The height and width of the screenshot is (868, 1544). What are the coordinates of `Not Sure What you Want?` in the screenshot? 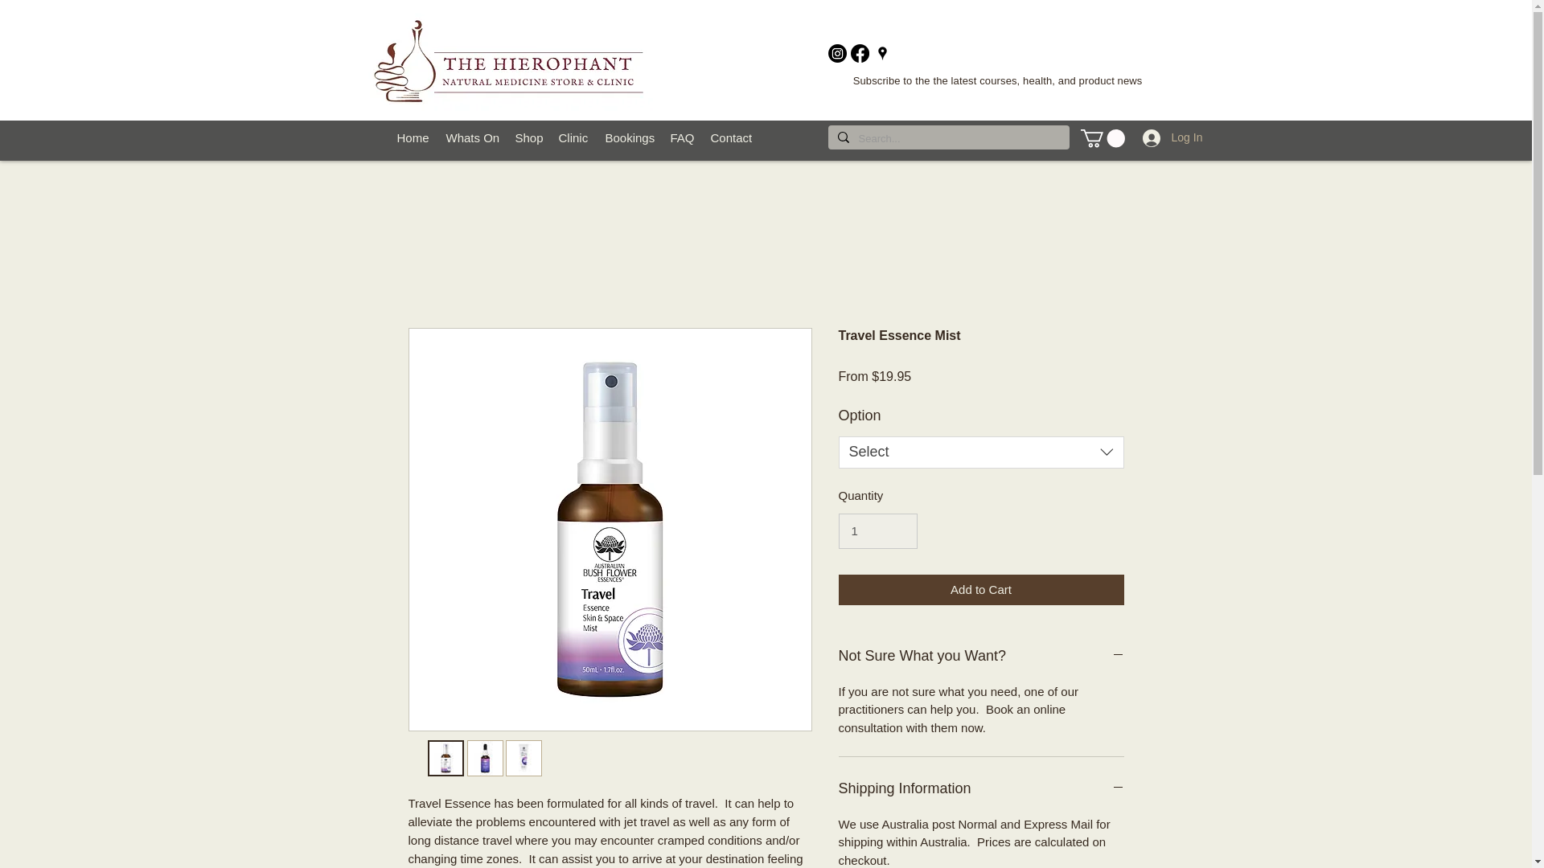 It's located at (981, 656).